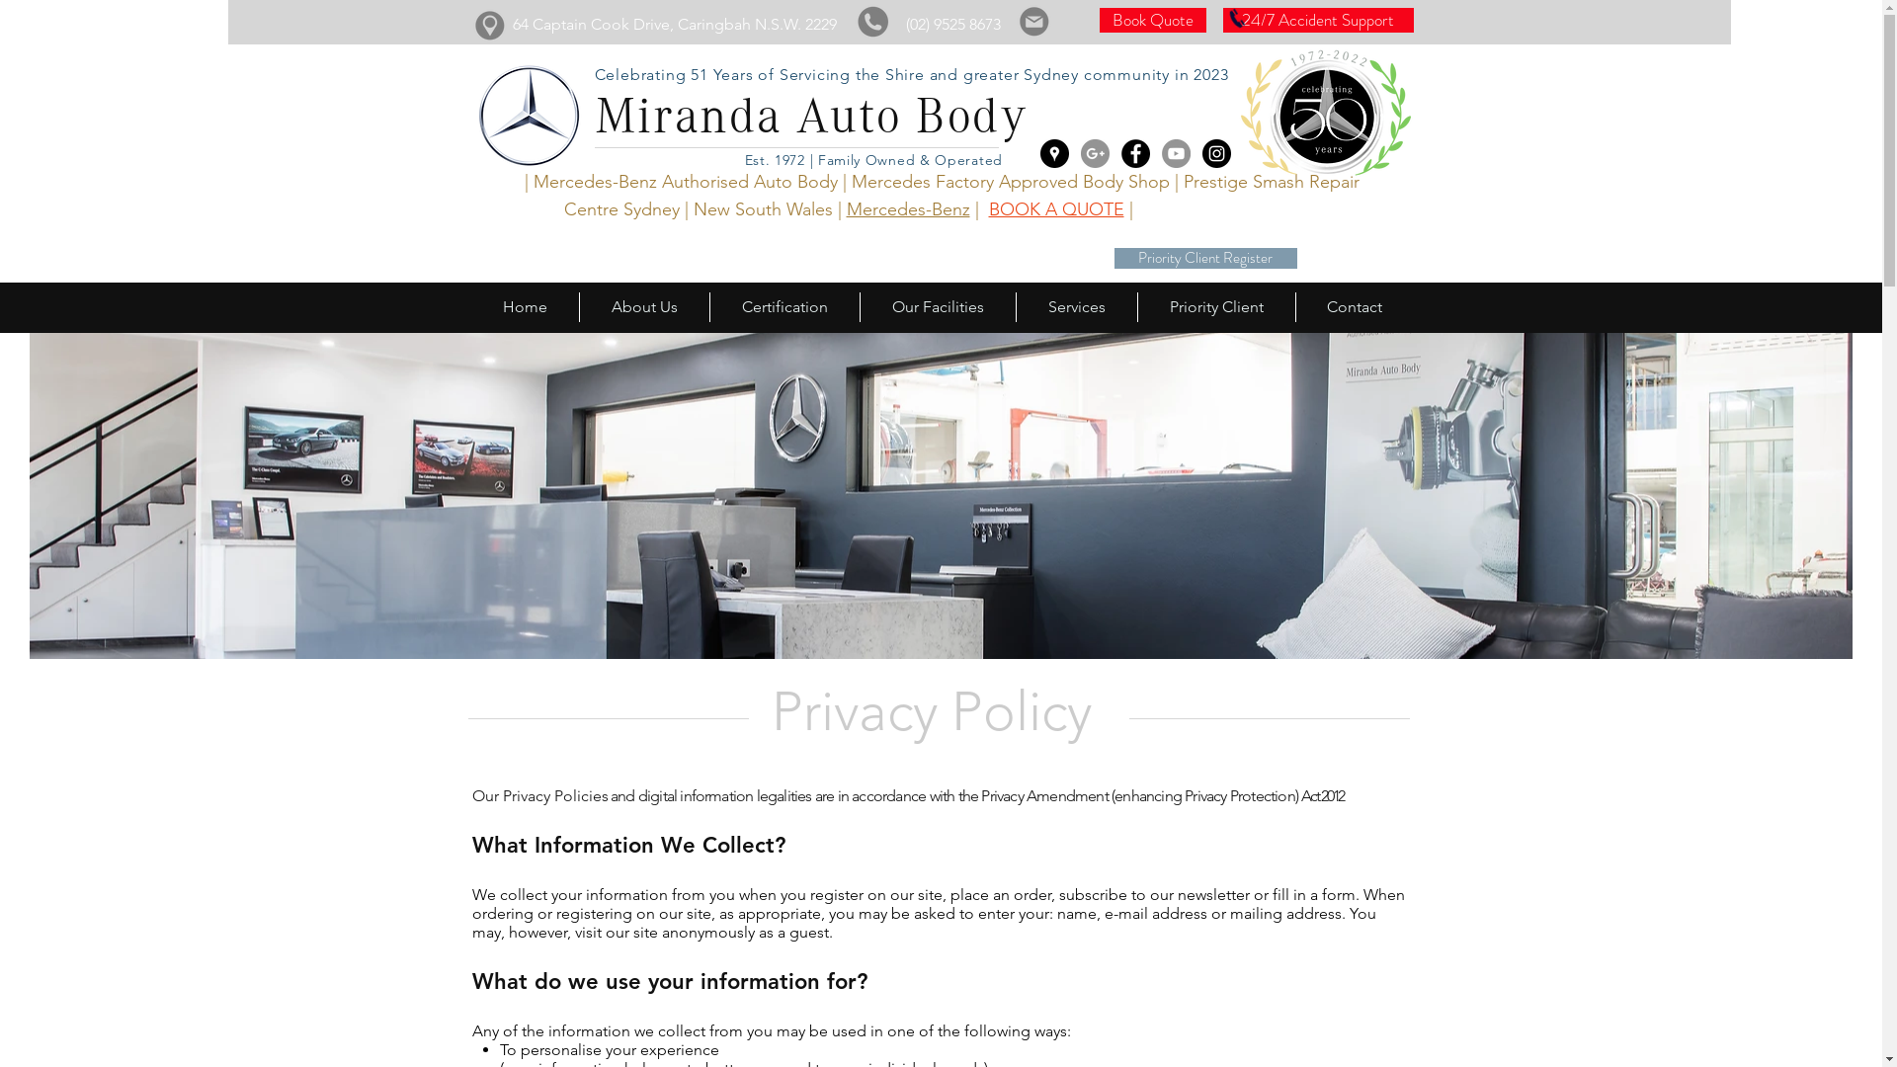 This screenshot has width=1897, height=1067. What do you see at coordinates (907, 209) in the screenshot?
I see `Mercedes-Benz` at bounding box center [907, 209].